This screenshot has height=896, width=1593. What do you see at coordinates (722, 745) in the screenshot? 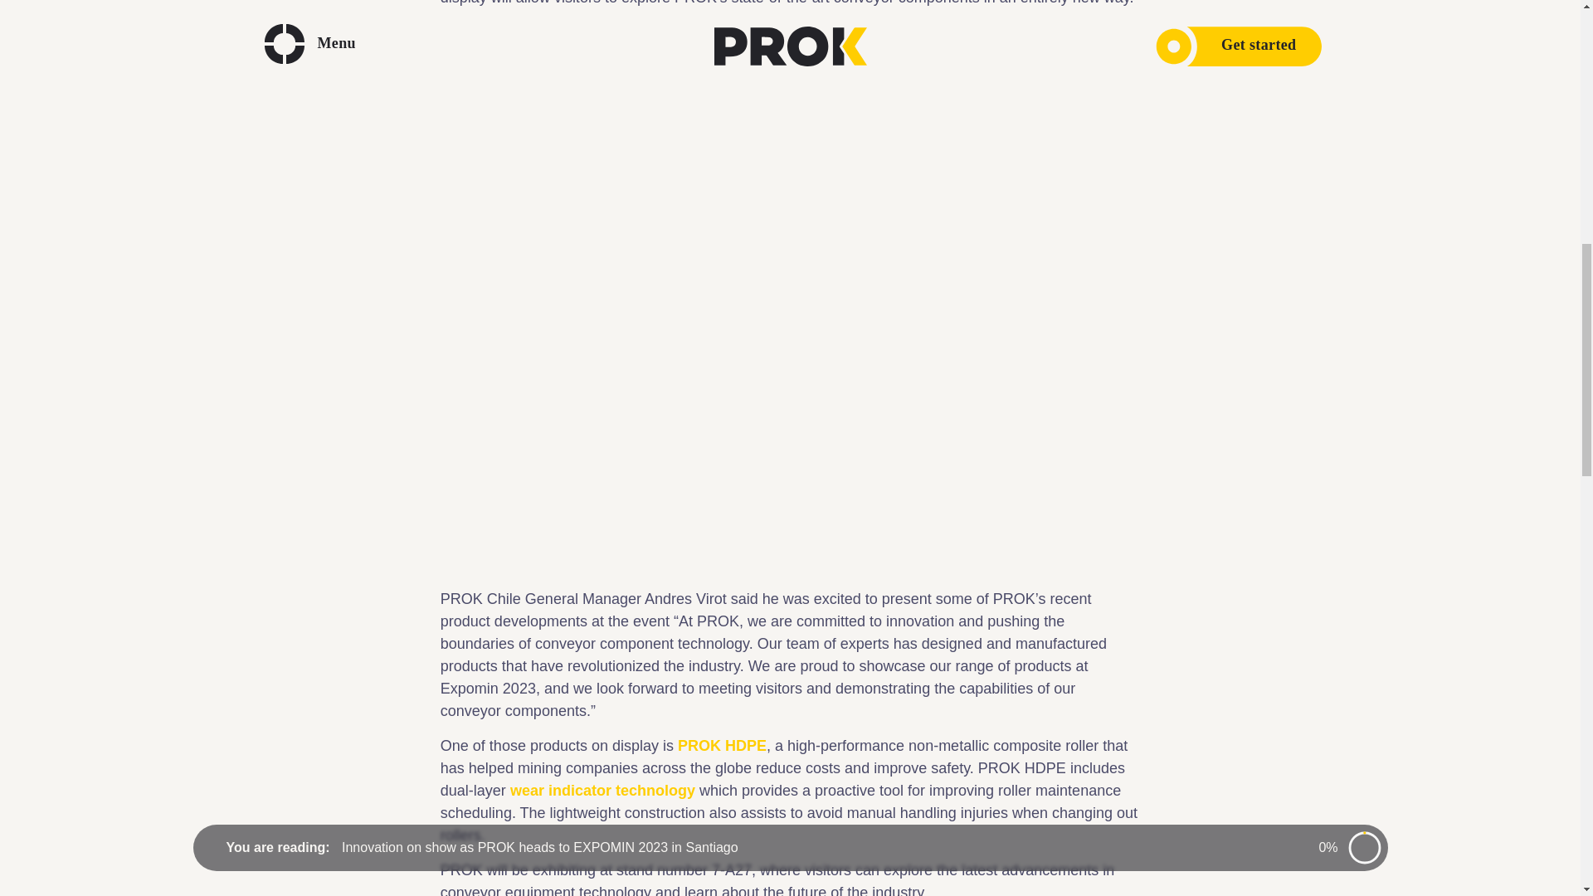
I see `PROK HDPE` at bounding box center [722, 745].